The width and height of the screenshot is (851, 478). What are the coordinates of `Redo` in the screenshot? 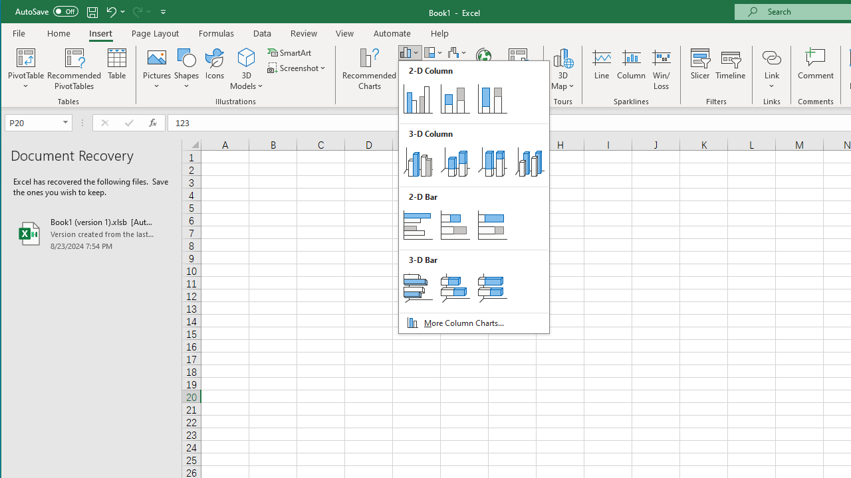 It's located at (141, 12).